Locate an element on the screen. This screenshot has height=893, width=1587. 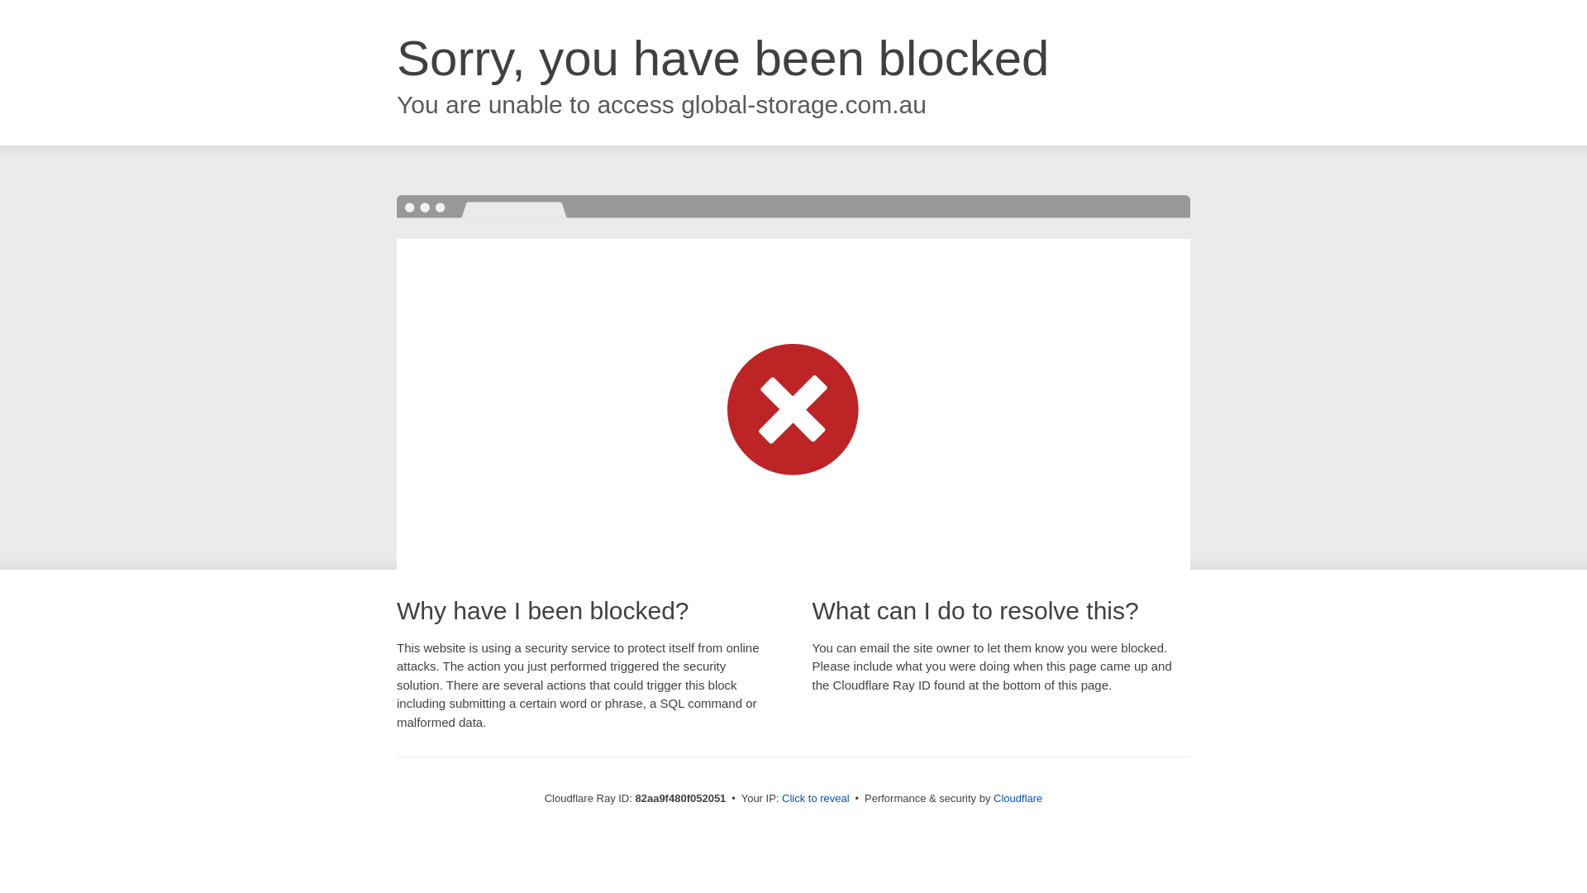
Click to reveal is located at coordinates (816, 799).